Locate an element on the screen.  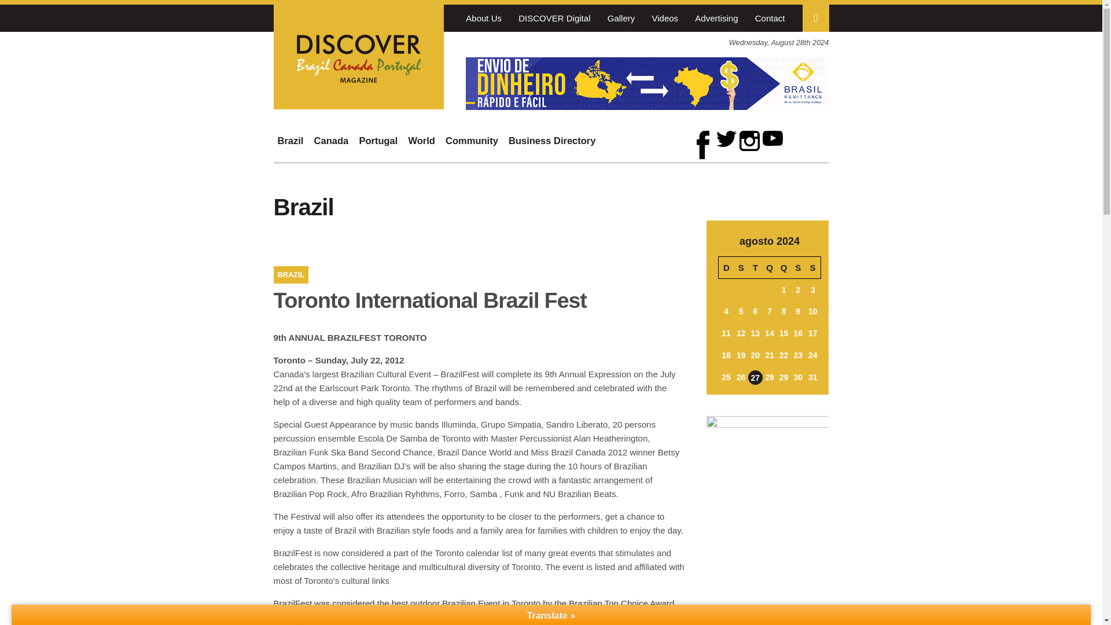
World is located at coordinates (421, 140).